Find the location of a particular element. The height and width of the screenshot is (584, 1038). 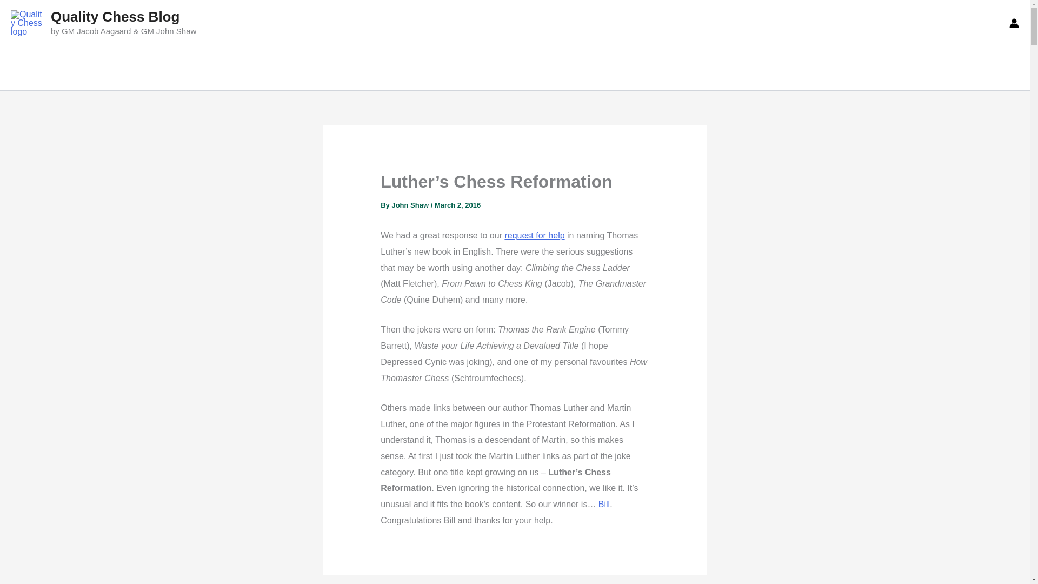

Prizes is located at coordinates (413, 69).